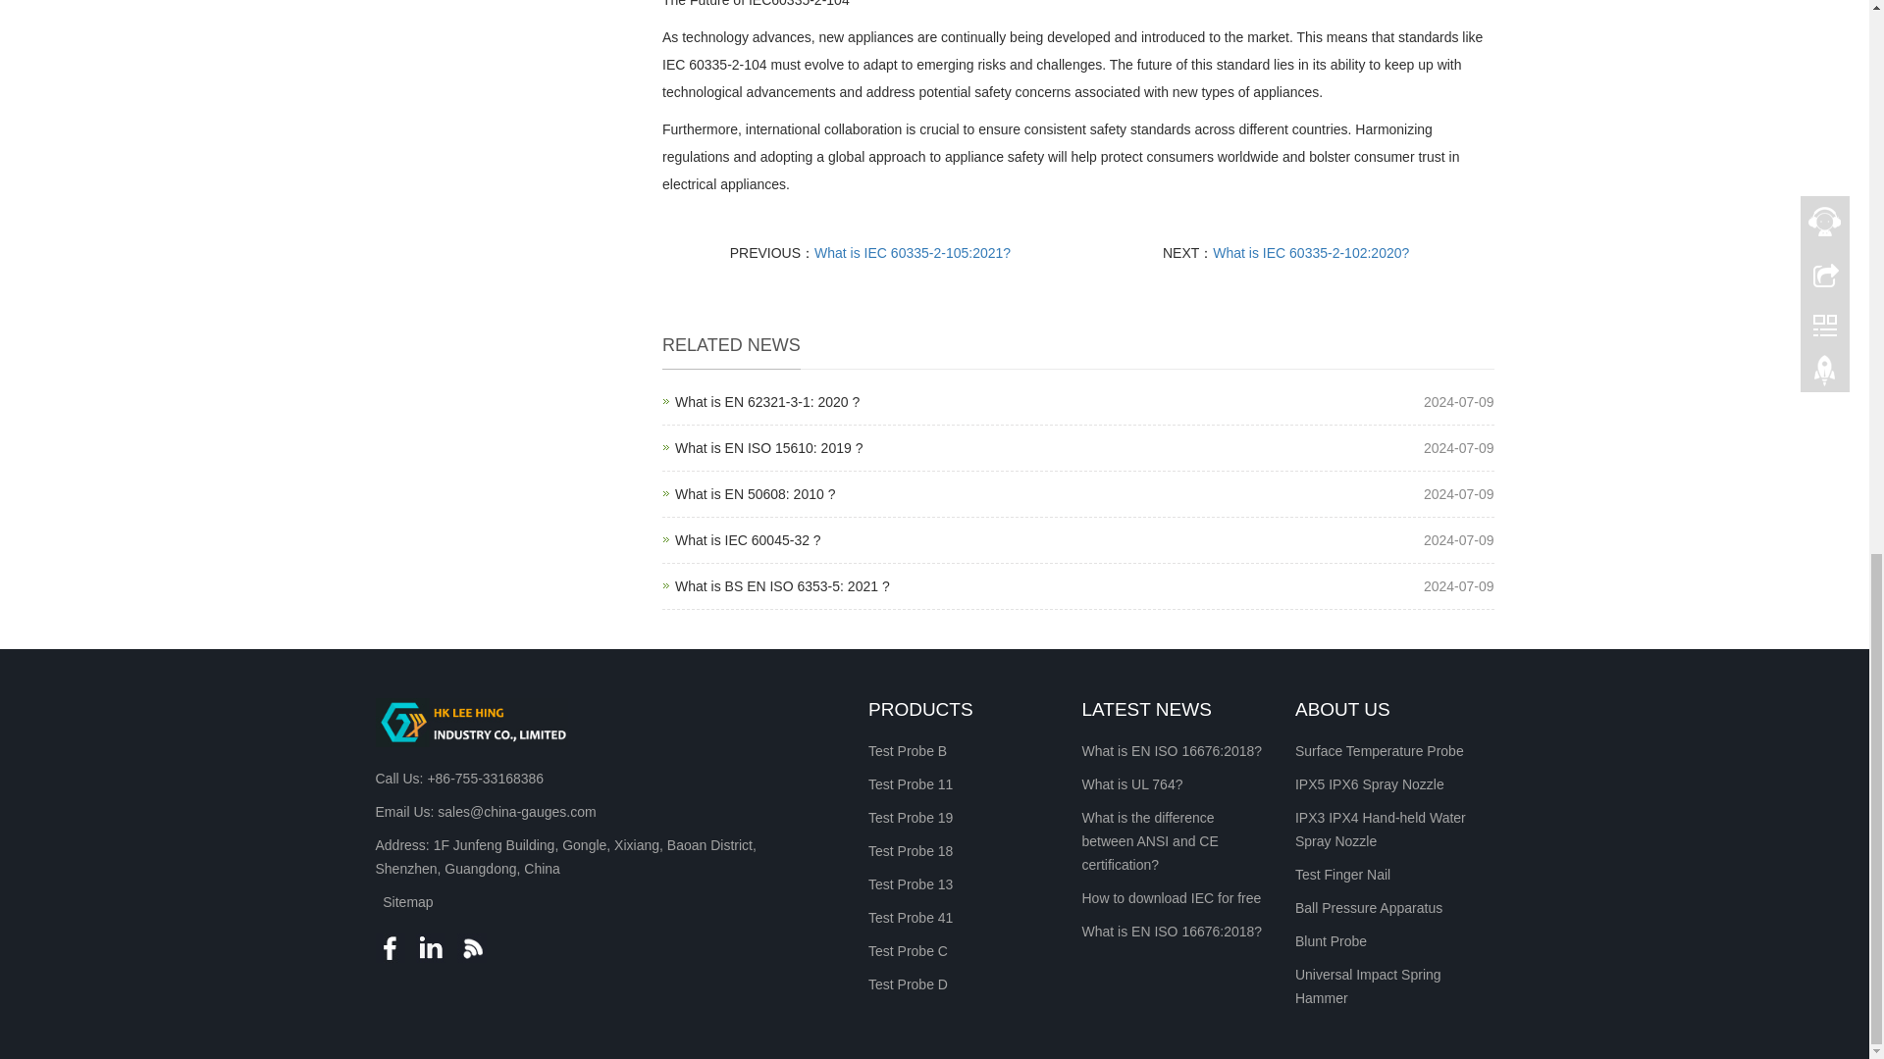  I want to click on What is IEC 60335-2-102:2020?, so click(766, 401).